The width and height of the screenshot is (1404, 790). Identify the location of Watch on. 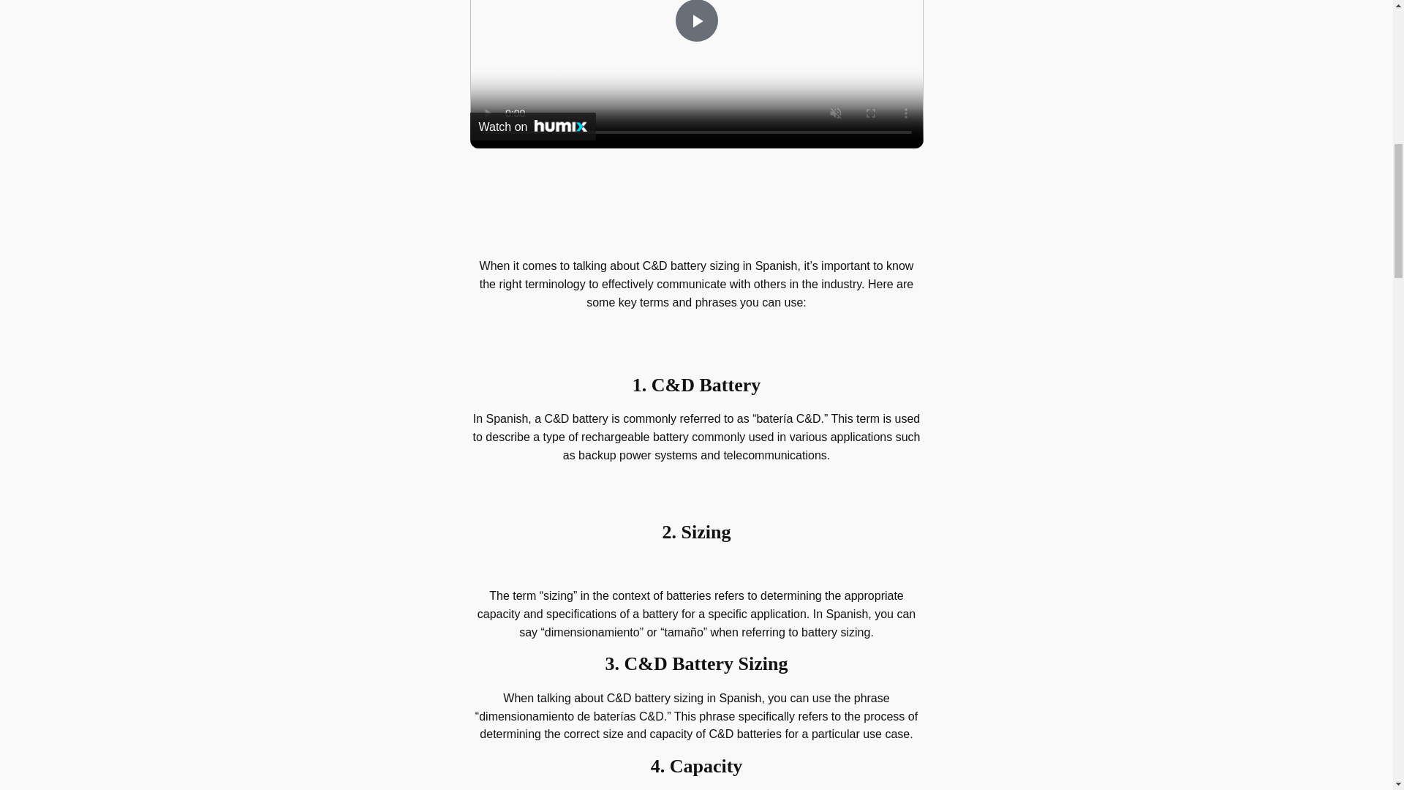
(532, 127).